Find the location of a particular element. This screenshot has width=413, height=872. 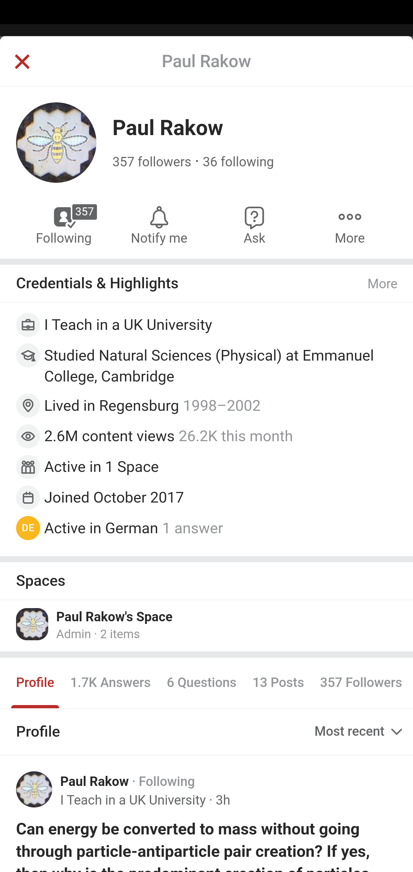

357 followers is located at coordinates (152, 162).